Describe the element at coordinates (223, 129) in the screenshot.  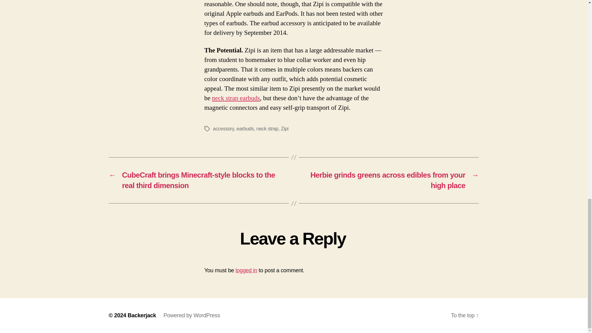
I see `accessory` at that location.